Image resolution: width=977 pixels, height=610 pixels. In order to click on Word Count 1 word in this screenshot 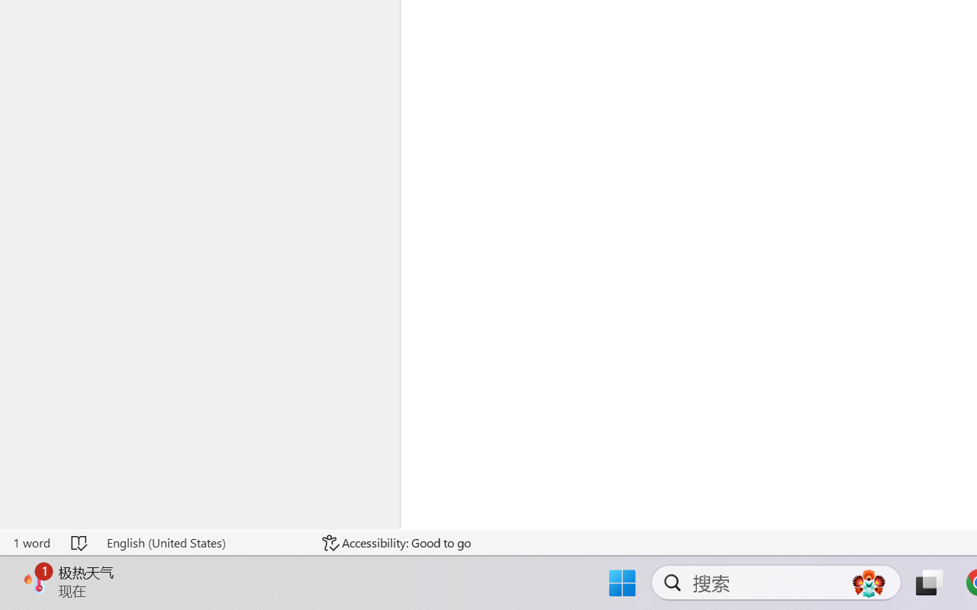, I will do `click(31, 543)`.